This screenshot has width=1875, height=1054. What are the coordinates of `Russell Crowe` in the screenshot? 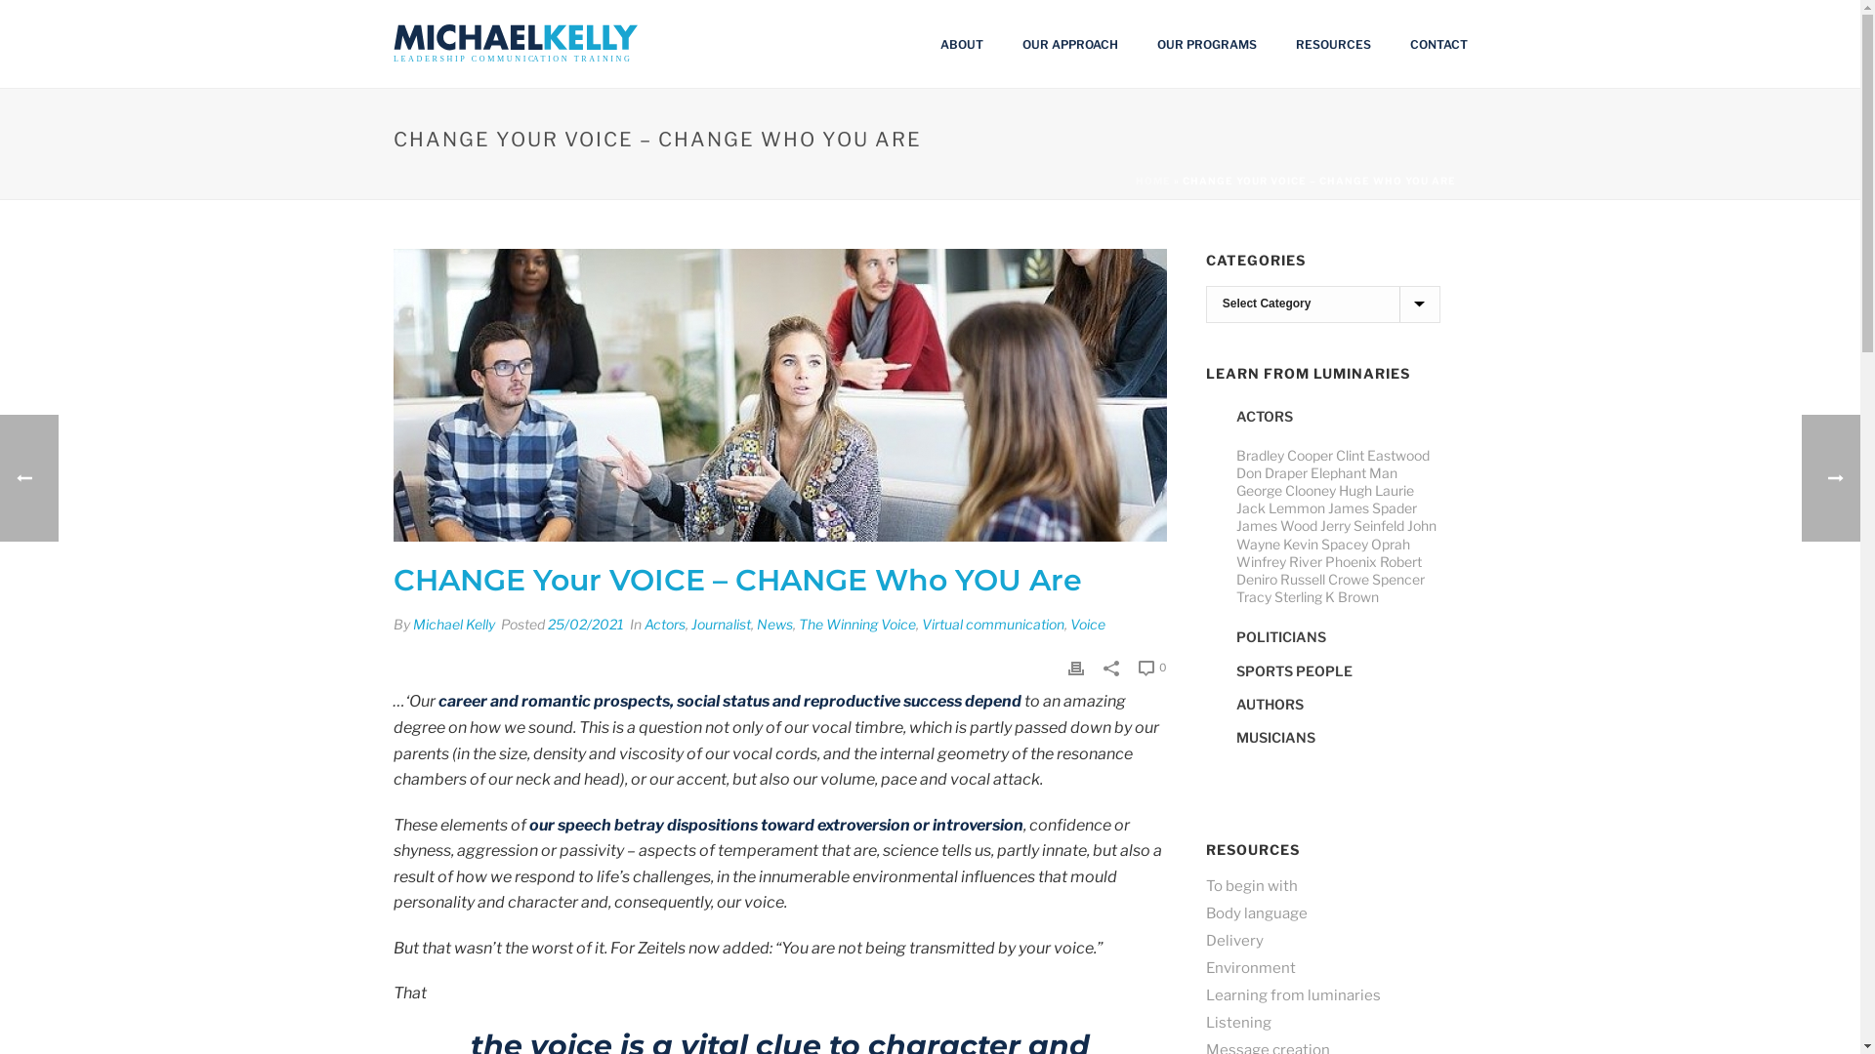 It's located at (1324, 580).